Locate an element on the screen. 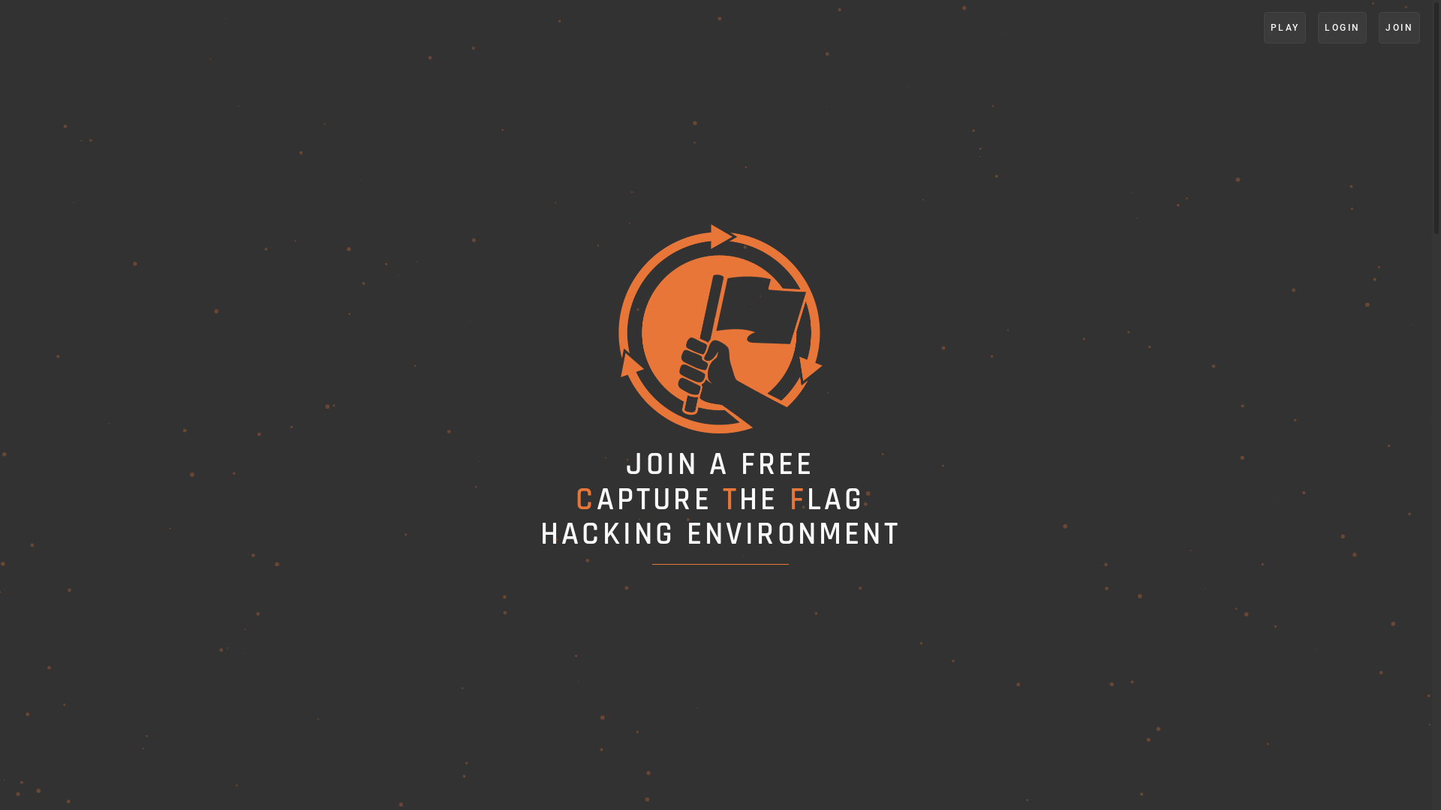 The width and height of the screenshot is (1441, 810). JOIN is located at coordinates (1399, 28).